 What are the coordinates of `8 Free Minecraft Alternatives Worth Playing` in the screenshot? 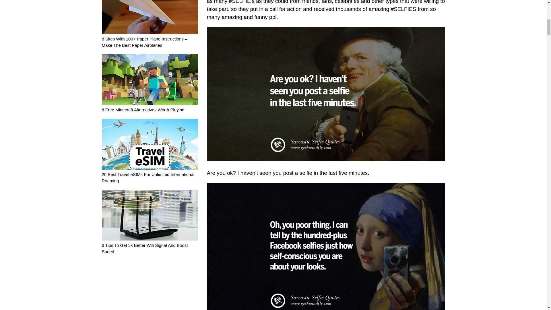 It's located at (150, 106).